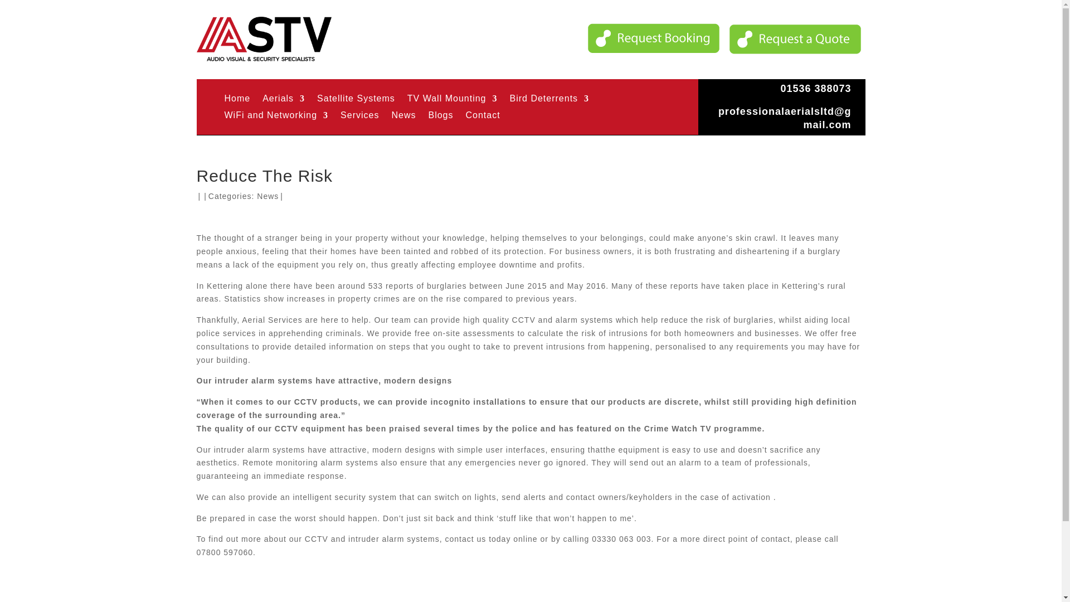  I want to click on Services, so click(359, 117).